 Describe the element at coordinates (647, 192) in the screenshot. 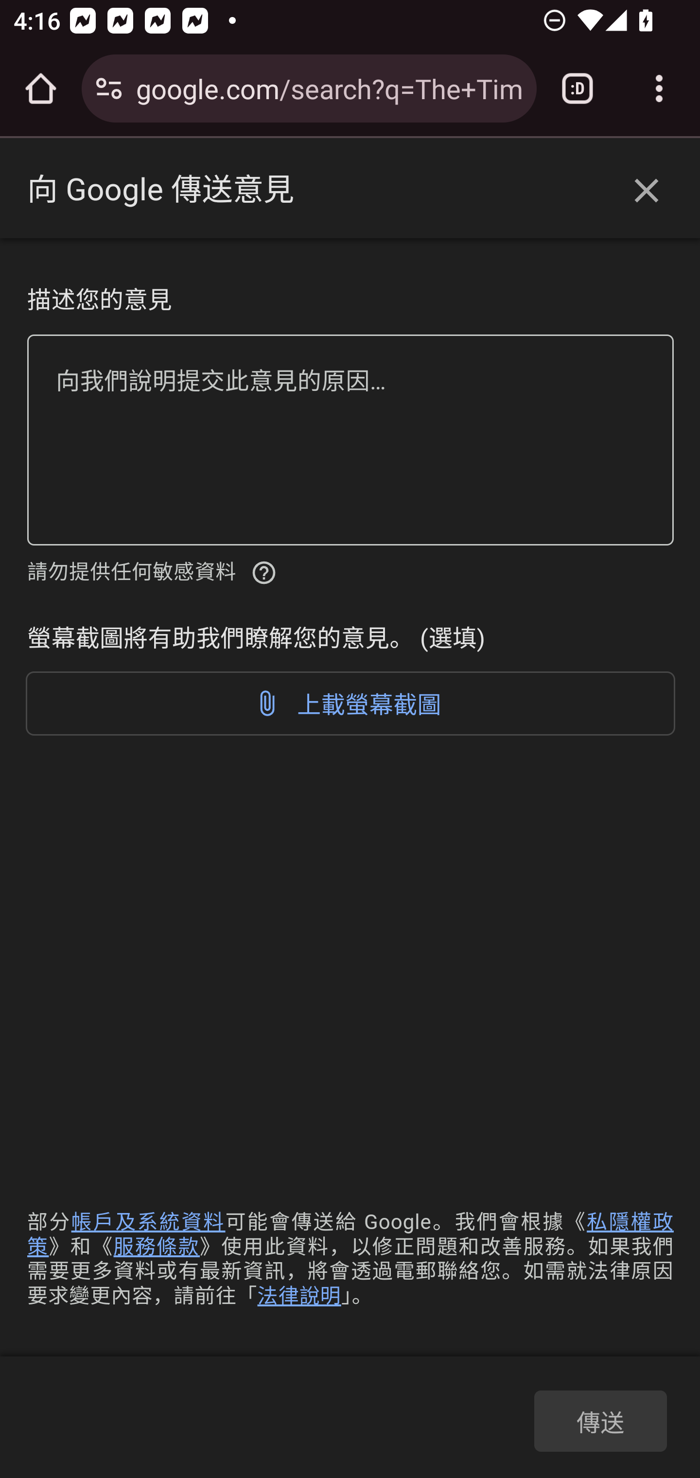

I see `關閉` at that location.